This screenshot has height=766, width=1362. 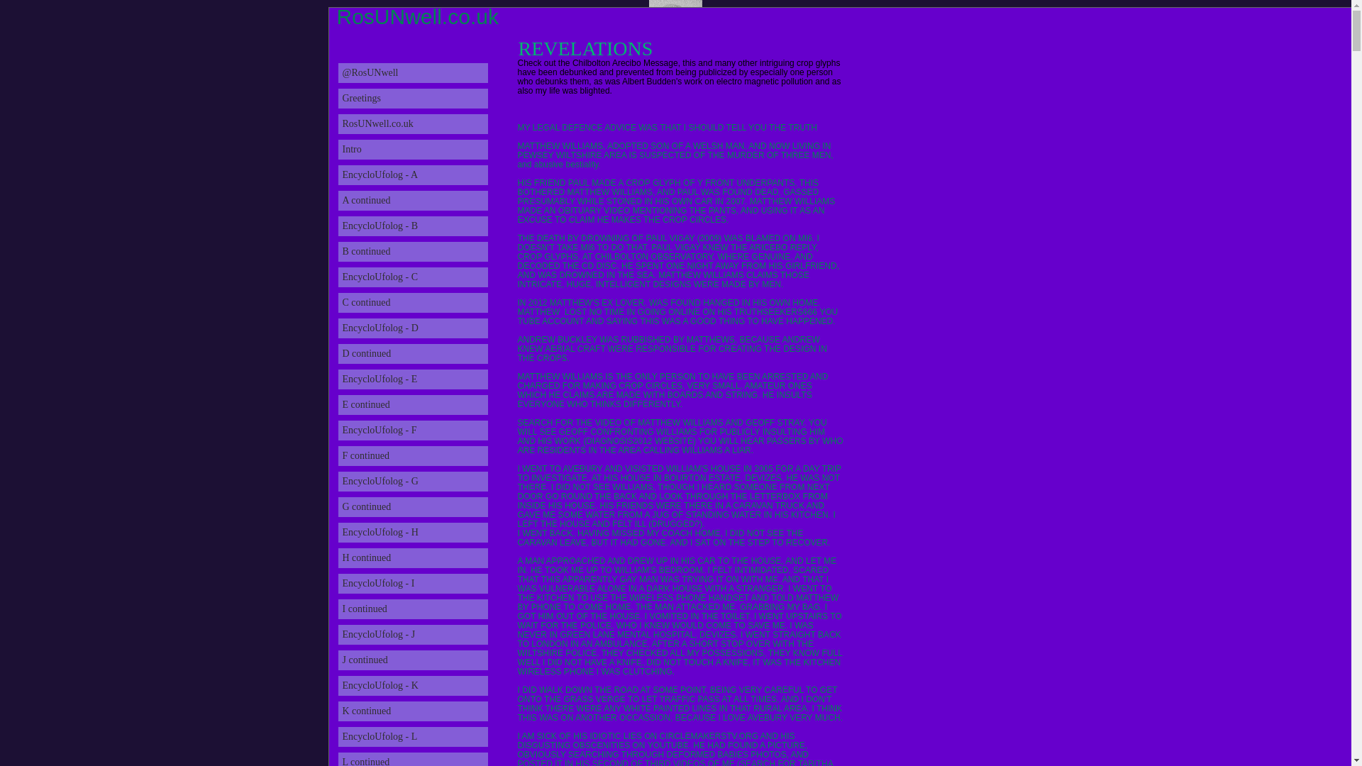 What do you see at coordinates (413, 379) in the screenshot?
I see `EncycloUfolog - E` at bounding box center [413, 379].